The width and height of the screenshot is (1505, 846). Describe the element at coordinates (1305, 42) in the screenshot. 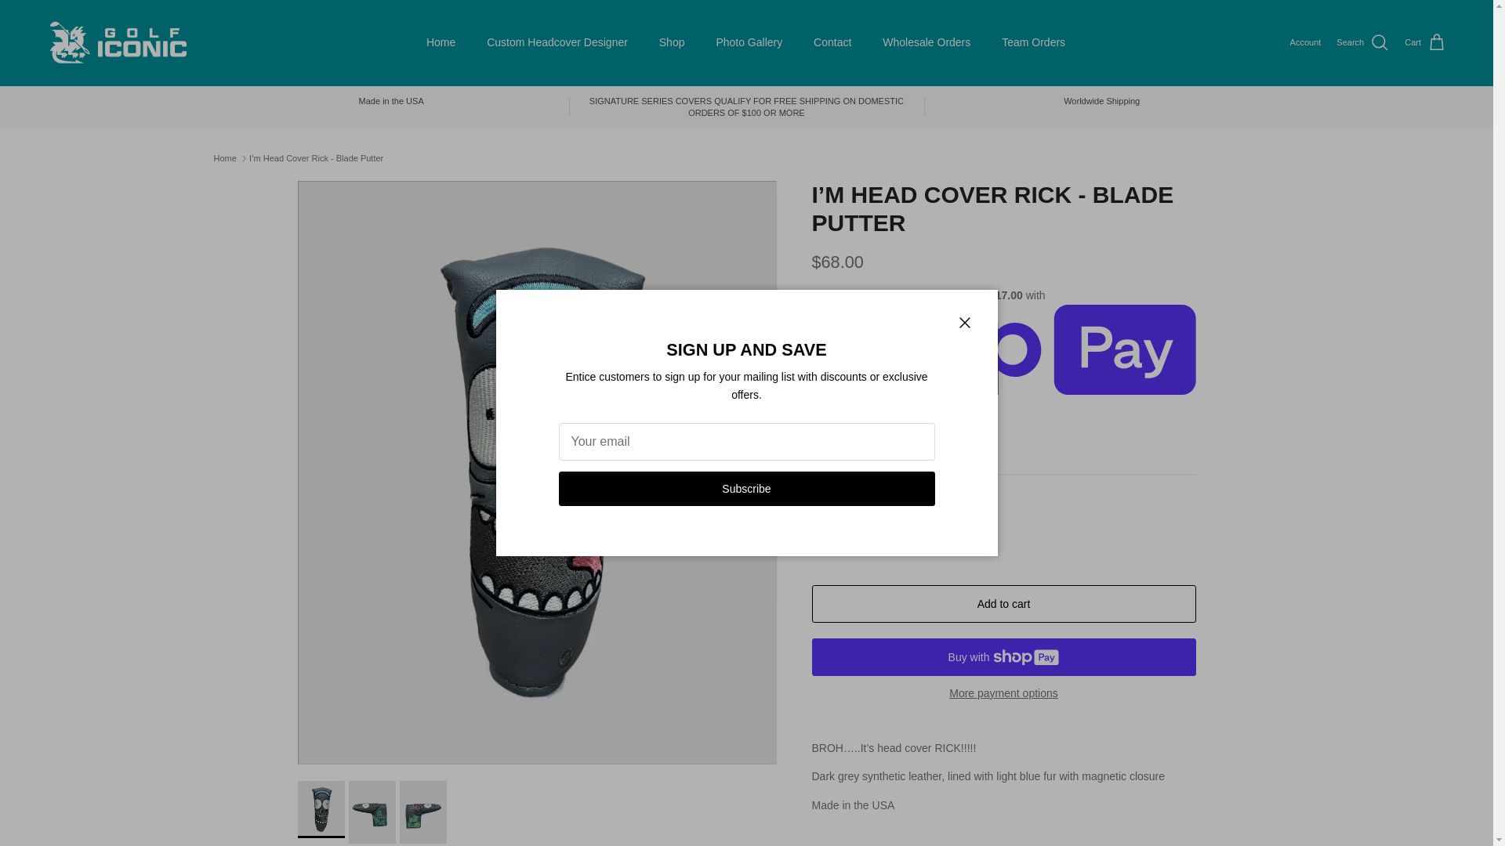

I see `Account` at that location.